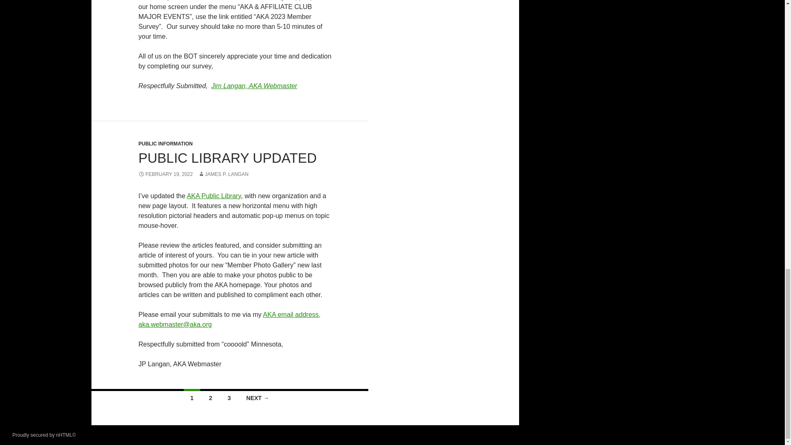  Describe the element at coordinates (223, 174) in the screenshot. I see `JAMES P. LANGAN` at that location.